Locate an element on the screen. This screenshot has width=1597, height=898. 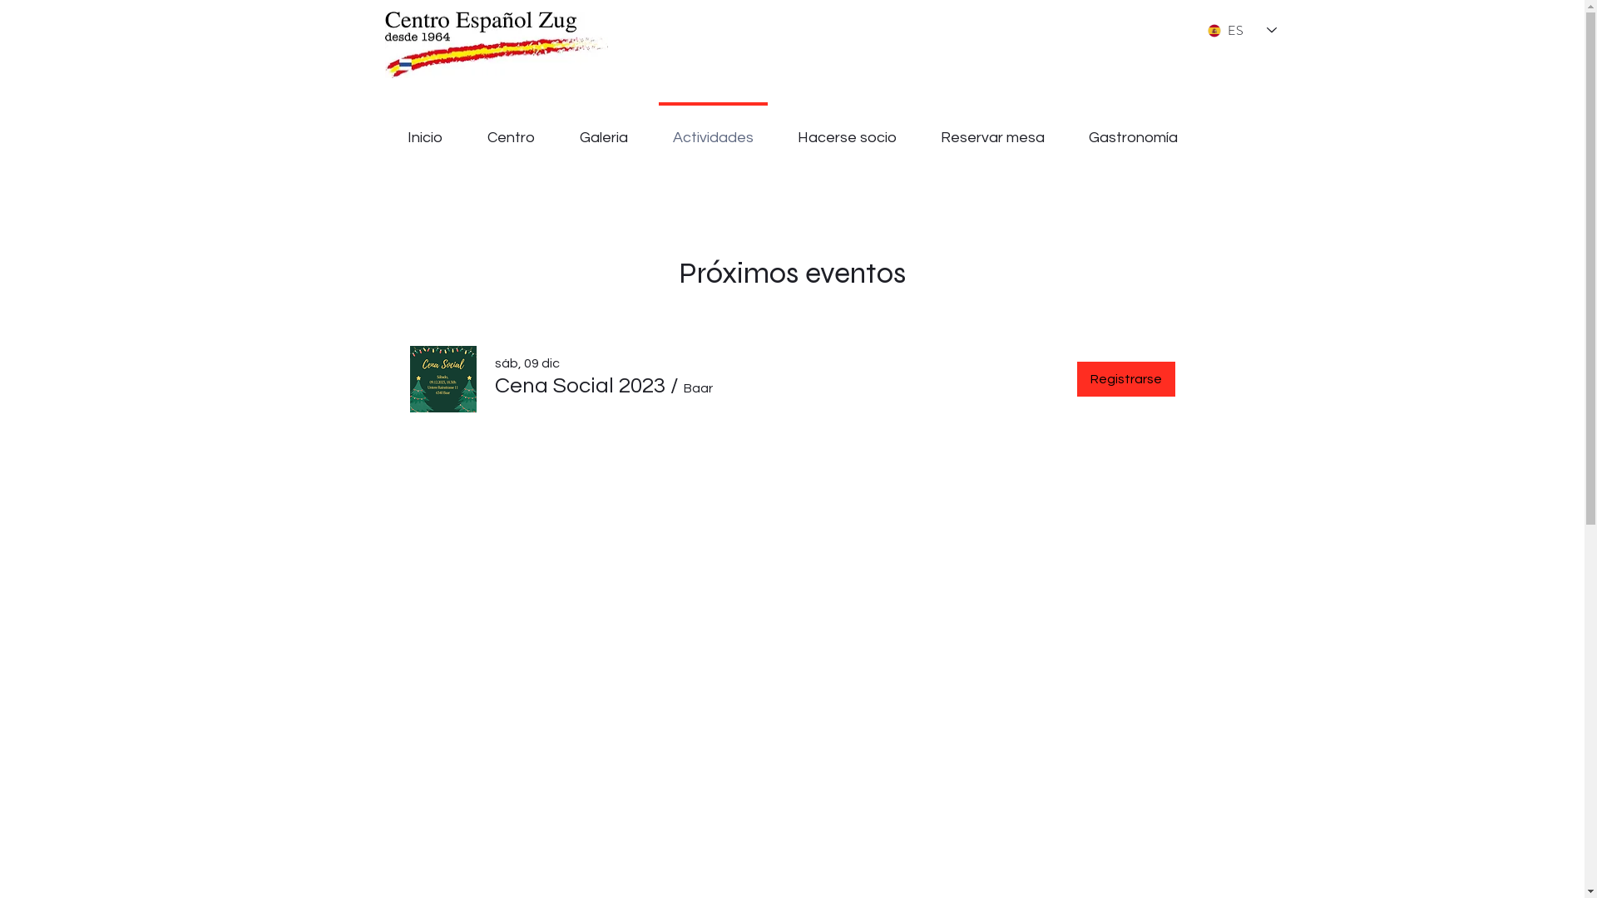
Reservar mesa is located at coordinates (992, 130).